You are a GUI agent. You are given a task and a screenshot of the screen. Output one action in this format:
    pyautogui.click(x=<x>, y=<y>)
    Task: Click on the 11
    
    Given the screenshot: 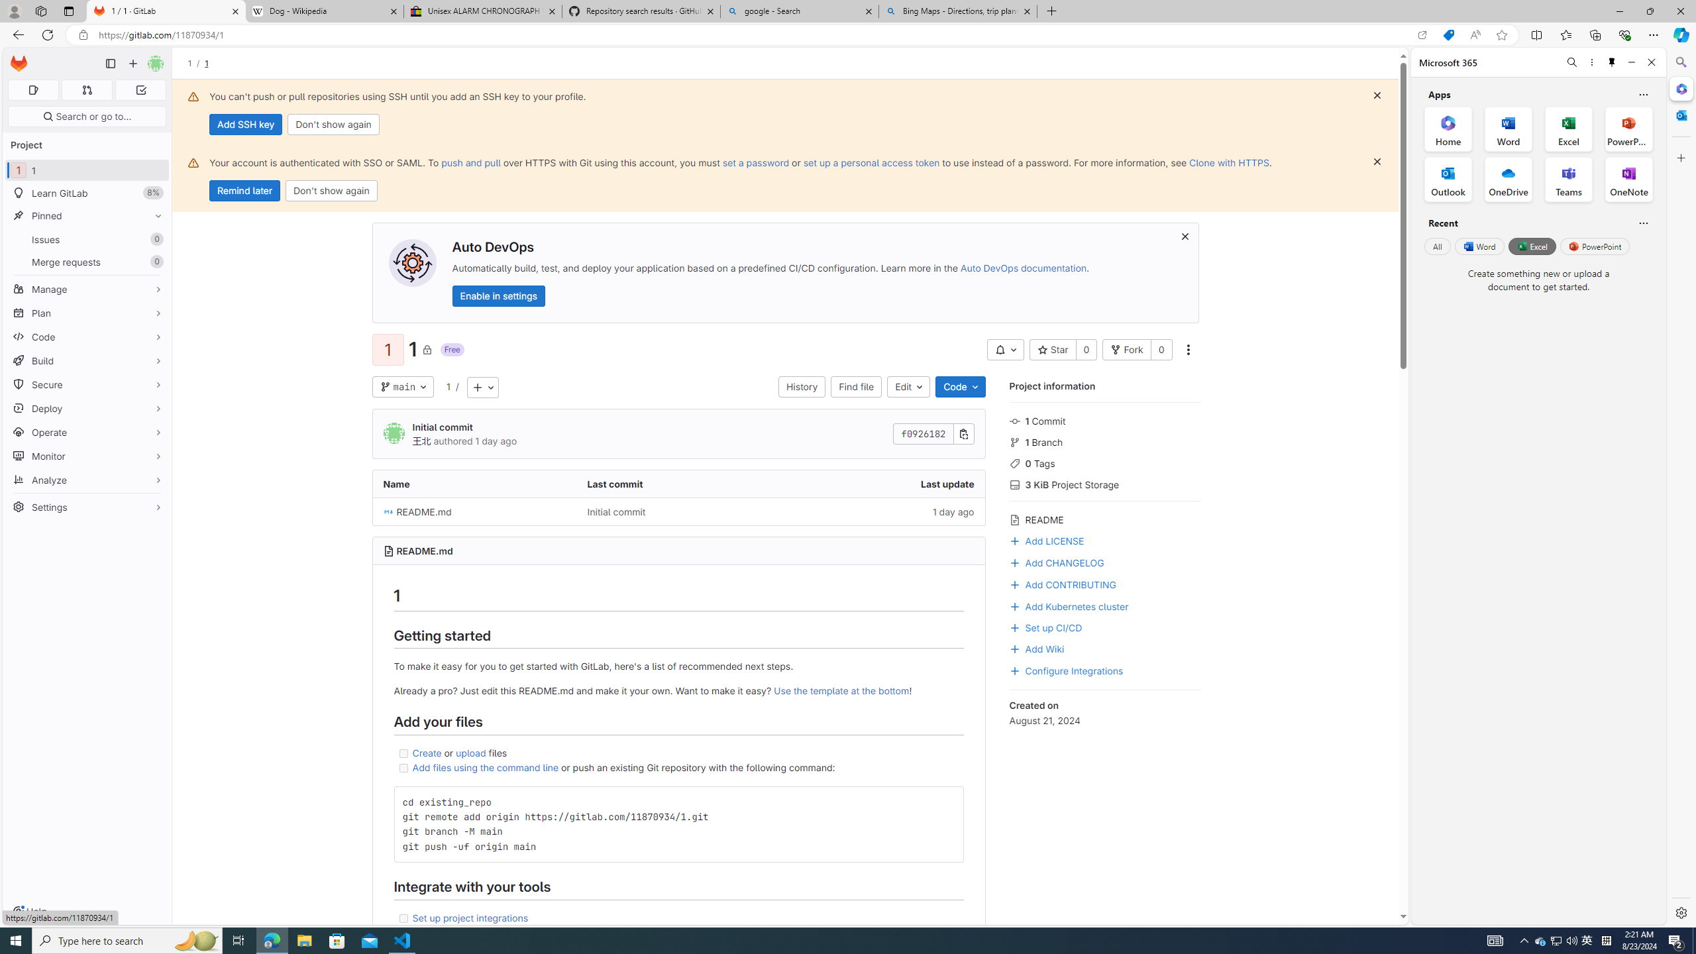 What is the action you would take?
    pyautogui.click(x=87, y=170)
    